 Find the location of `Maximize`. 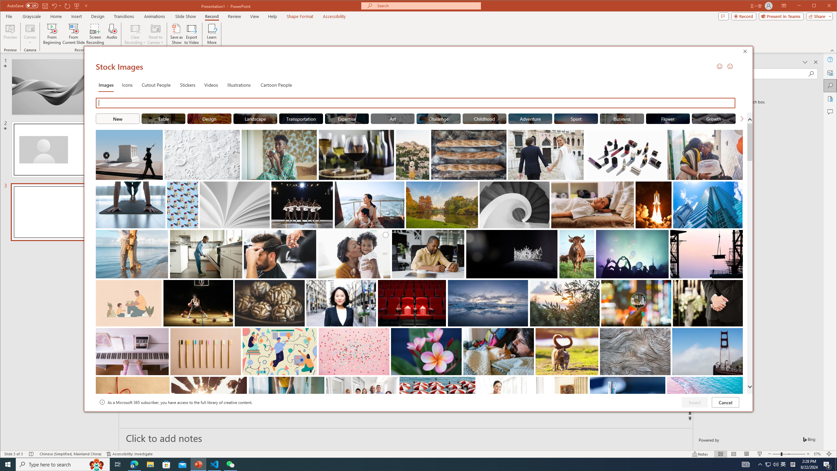

Maximize is located at coordinates (823, 6).